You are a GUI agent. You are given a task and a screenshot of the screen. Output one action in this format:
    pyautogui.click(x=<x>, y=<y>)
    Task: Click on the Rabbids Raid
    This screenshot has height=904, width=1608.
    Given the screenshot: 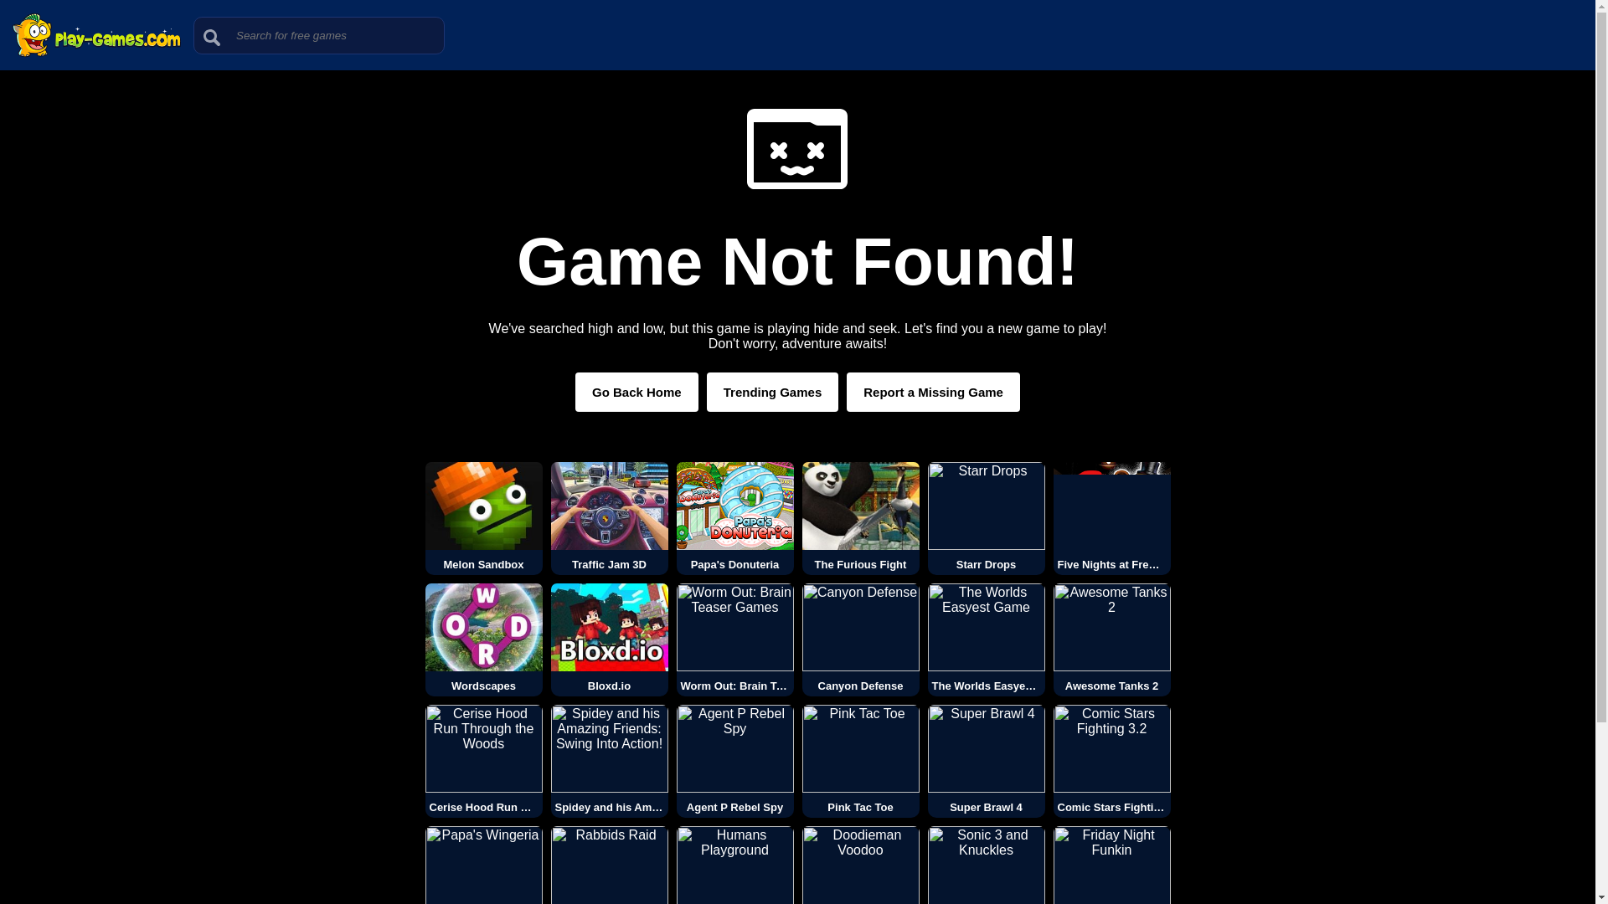 What is the action you would take?
    pyautogui.click(x=610, y=865)
    